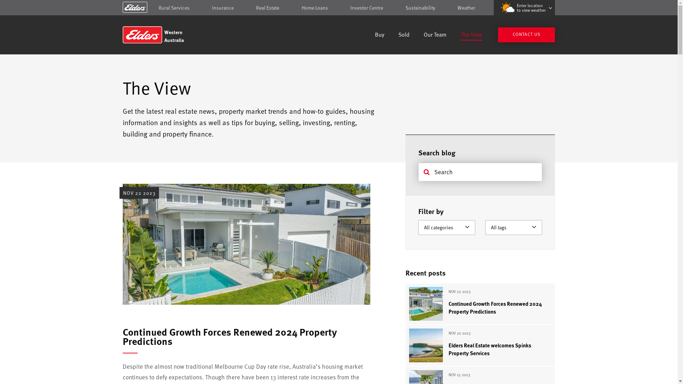 The height and width of the screenshot is (384, 683). I want to click on Real Estate, so click(268, 8).